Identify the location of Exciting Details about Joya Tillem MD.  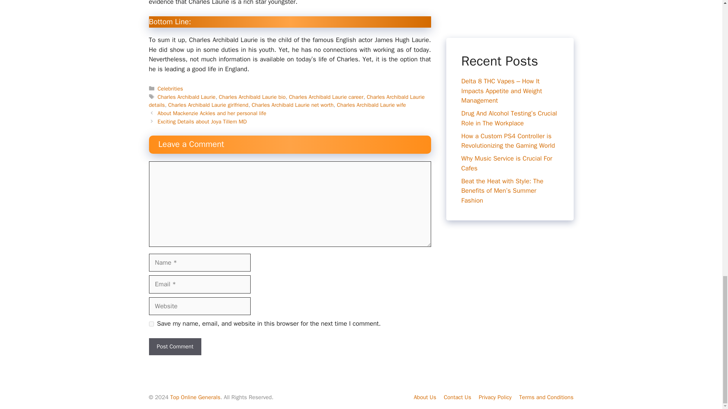
(202, 122).